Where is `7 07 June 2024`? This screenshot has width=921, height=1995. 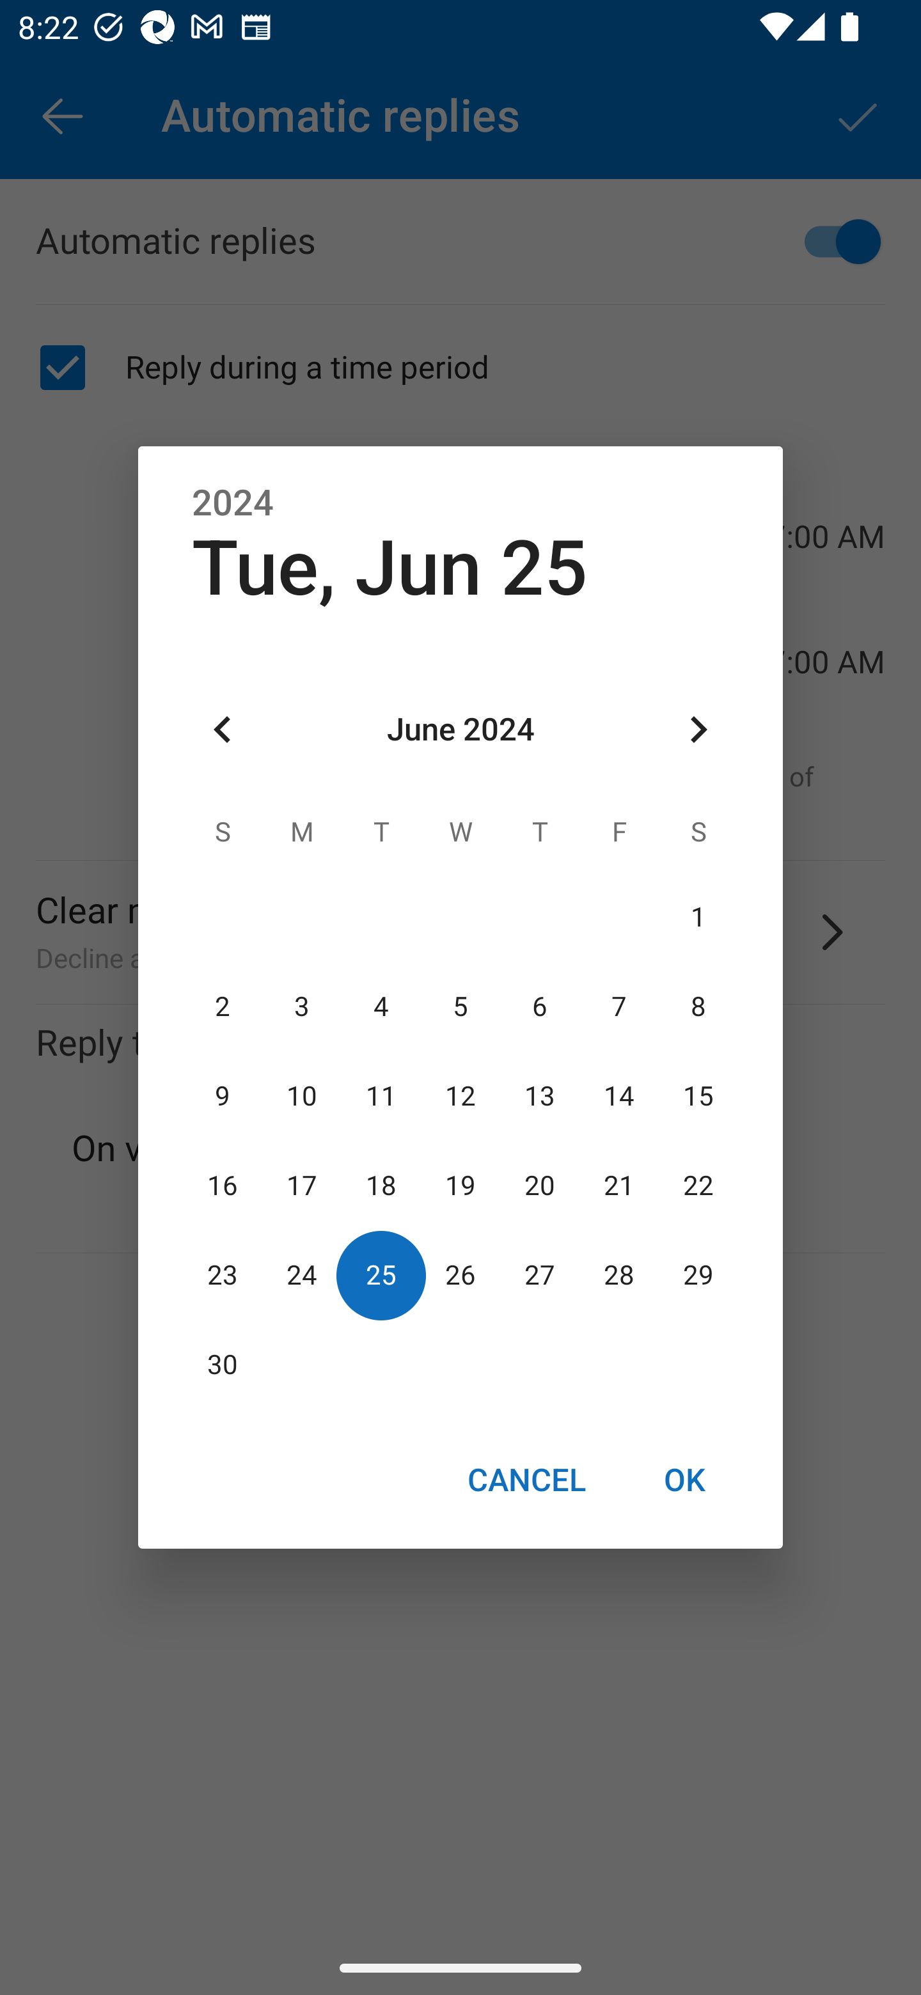 7 07 June 2024 is located at coordinates (618, 1006).